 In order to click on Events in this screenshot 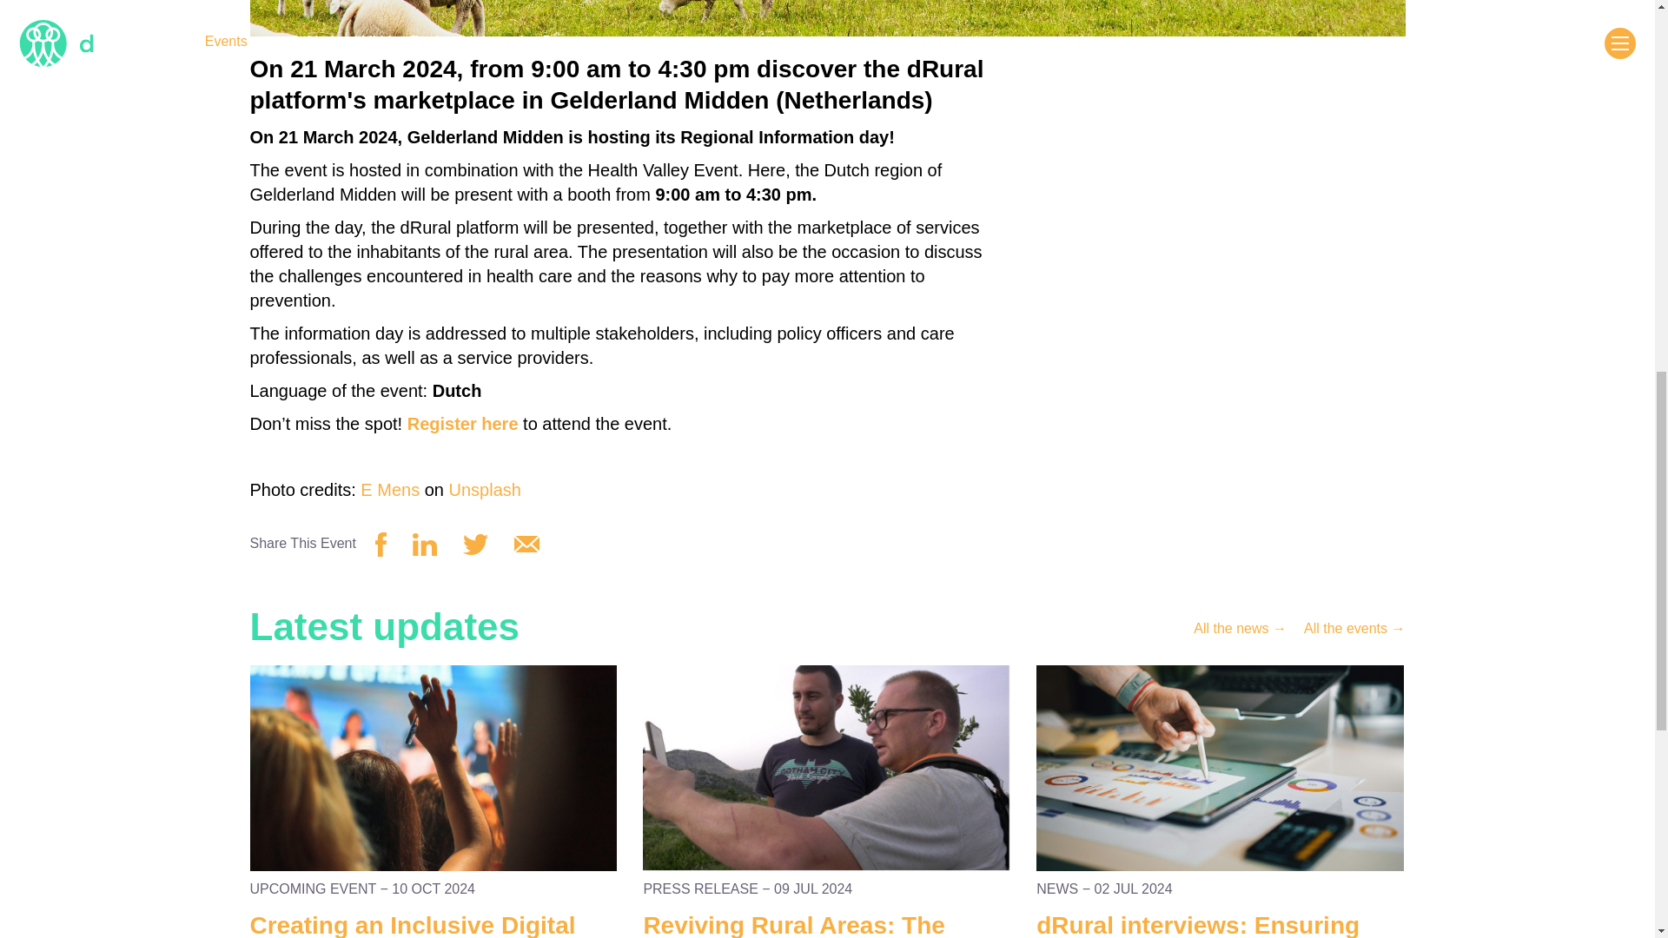, I will do `click(1355, 628)`.